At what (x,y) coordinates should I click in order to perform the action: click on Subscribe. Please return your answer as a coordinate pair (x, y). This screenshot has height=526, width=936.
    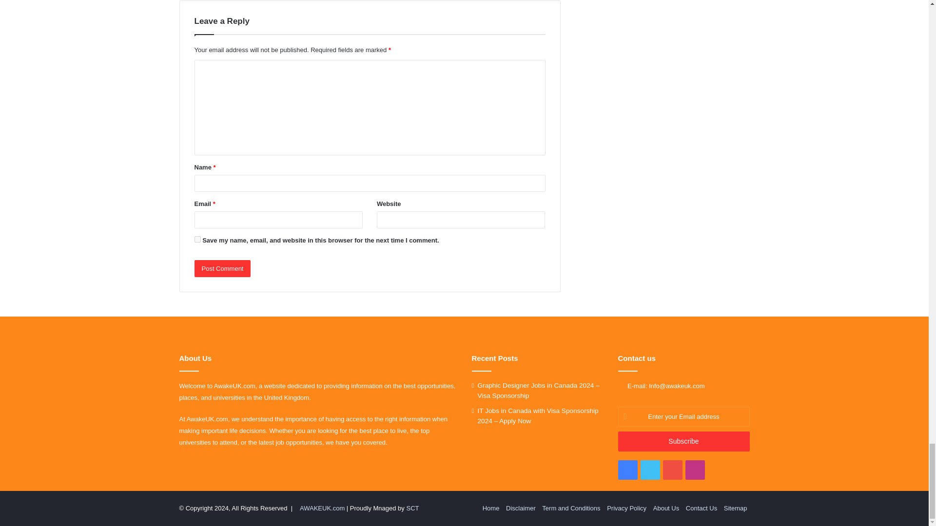
    Looking at the image, I should click on (683, 441).